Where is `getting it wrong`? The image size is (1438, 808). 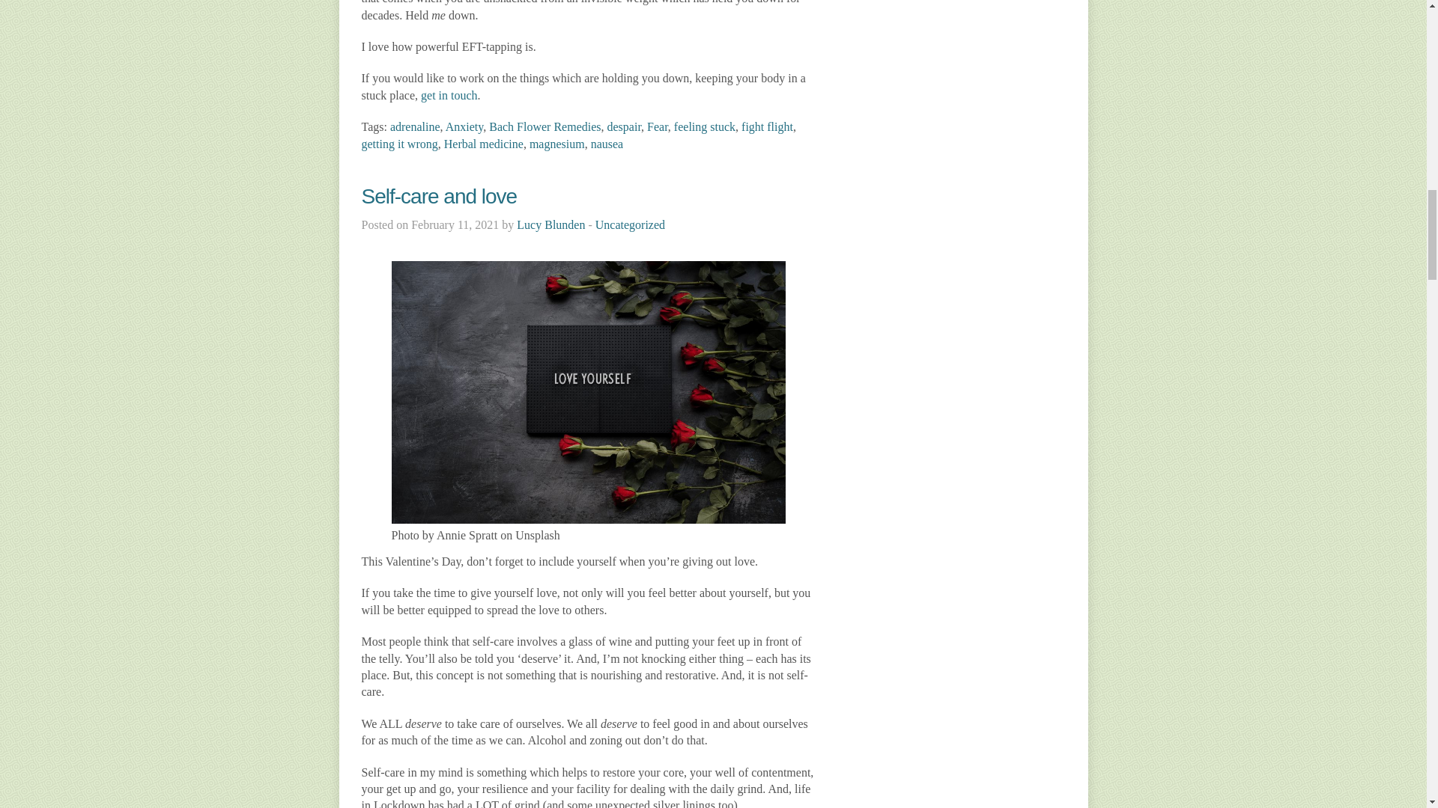
getting it wrong is located at coordinates (398, 144).